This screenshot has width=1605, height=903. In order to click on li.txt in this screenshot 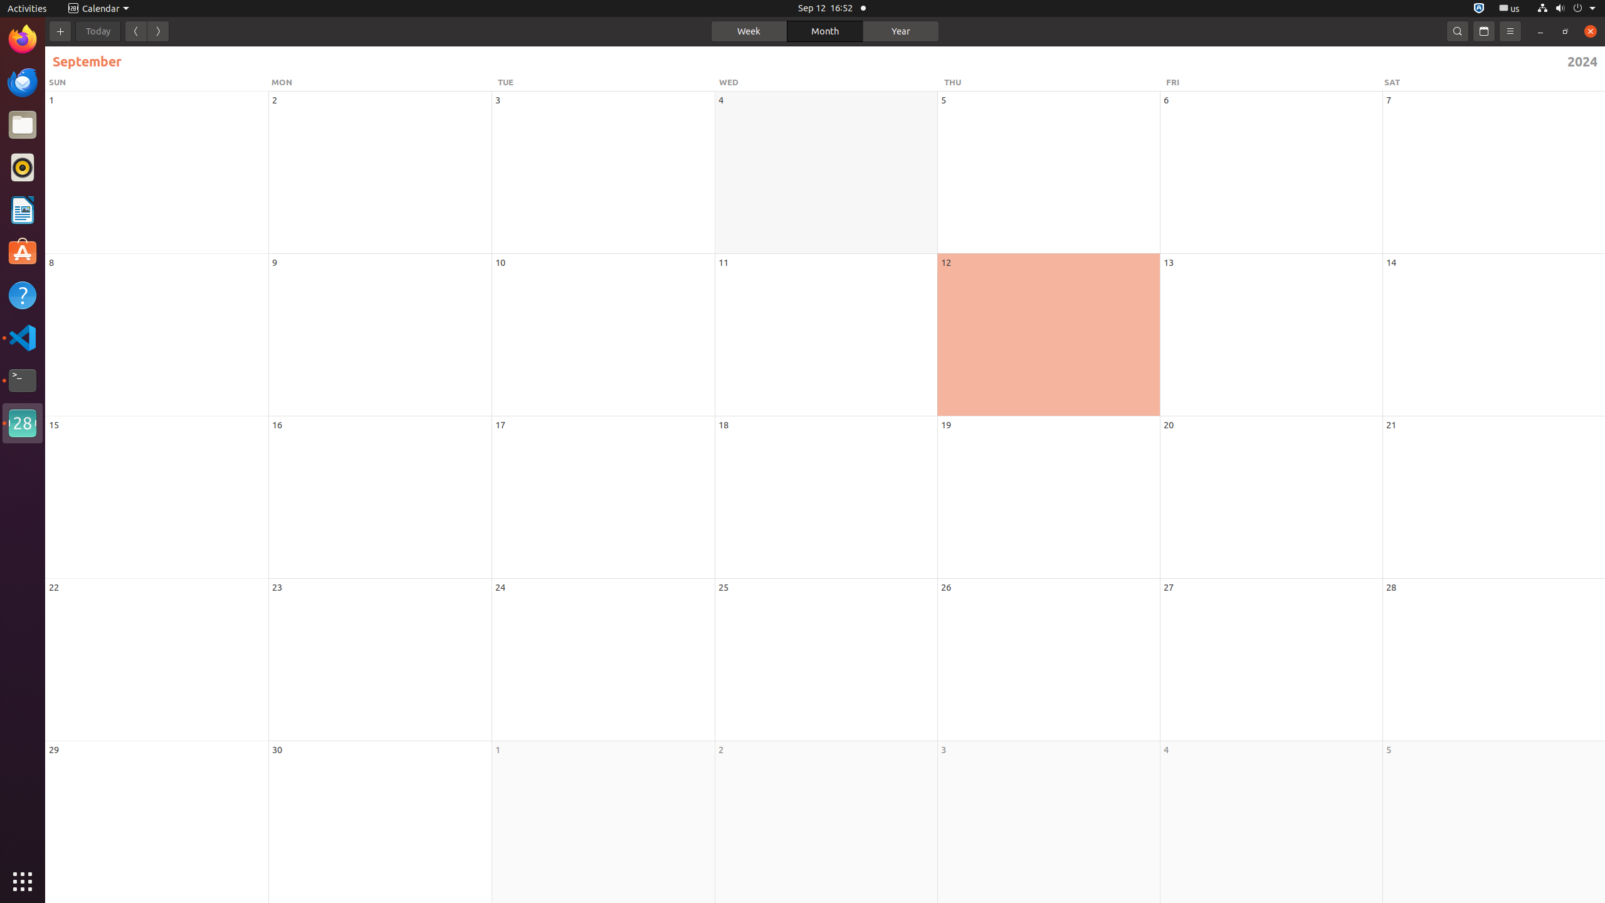, I will do `click(162, 56)`.